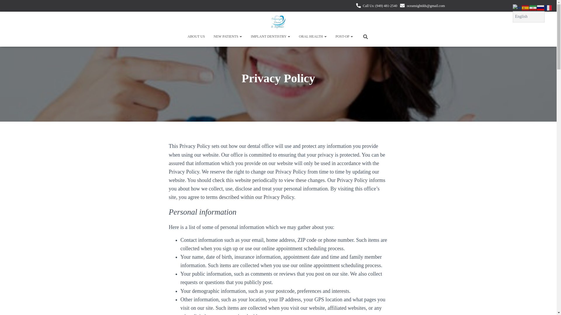  I want to click on Implant Dentistry, so click(270, 36).